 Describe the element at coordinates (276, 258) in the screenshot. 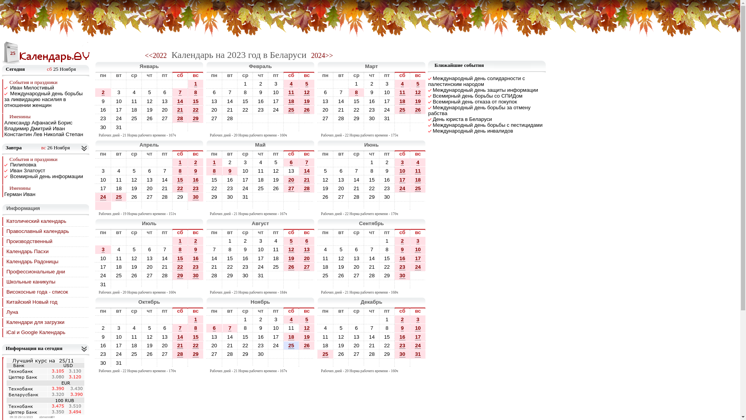

I see `18` at that location.